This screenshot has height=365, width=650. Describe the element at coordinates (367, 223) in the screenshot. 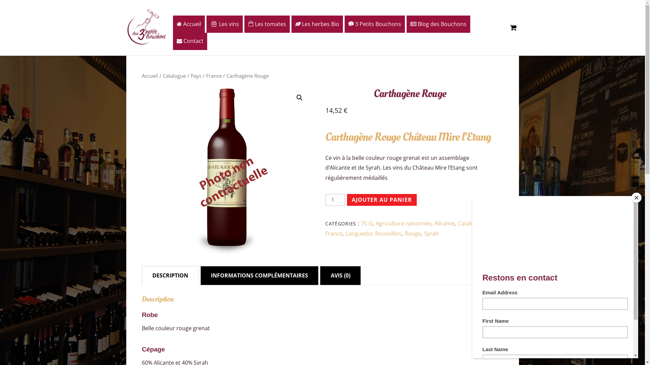

I see `75 cl` at that location.